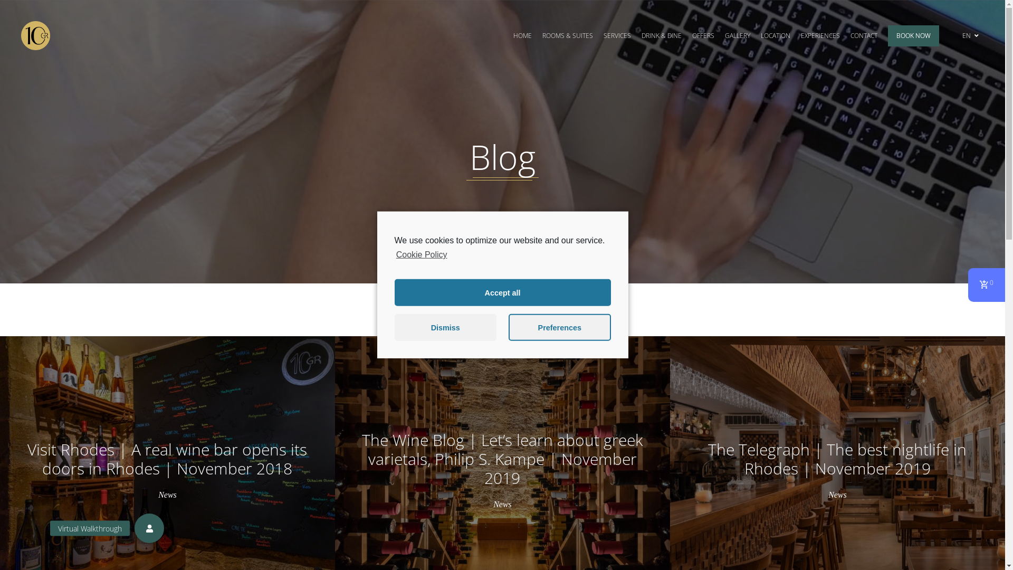  I want to click on Menu, so click(406, 474).